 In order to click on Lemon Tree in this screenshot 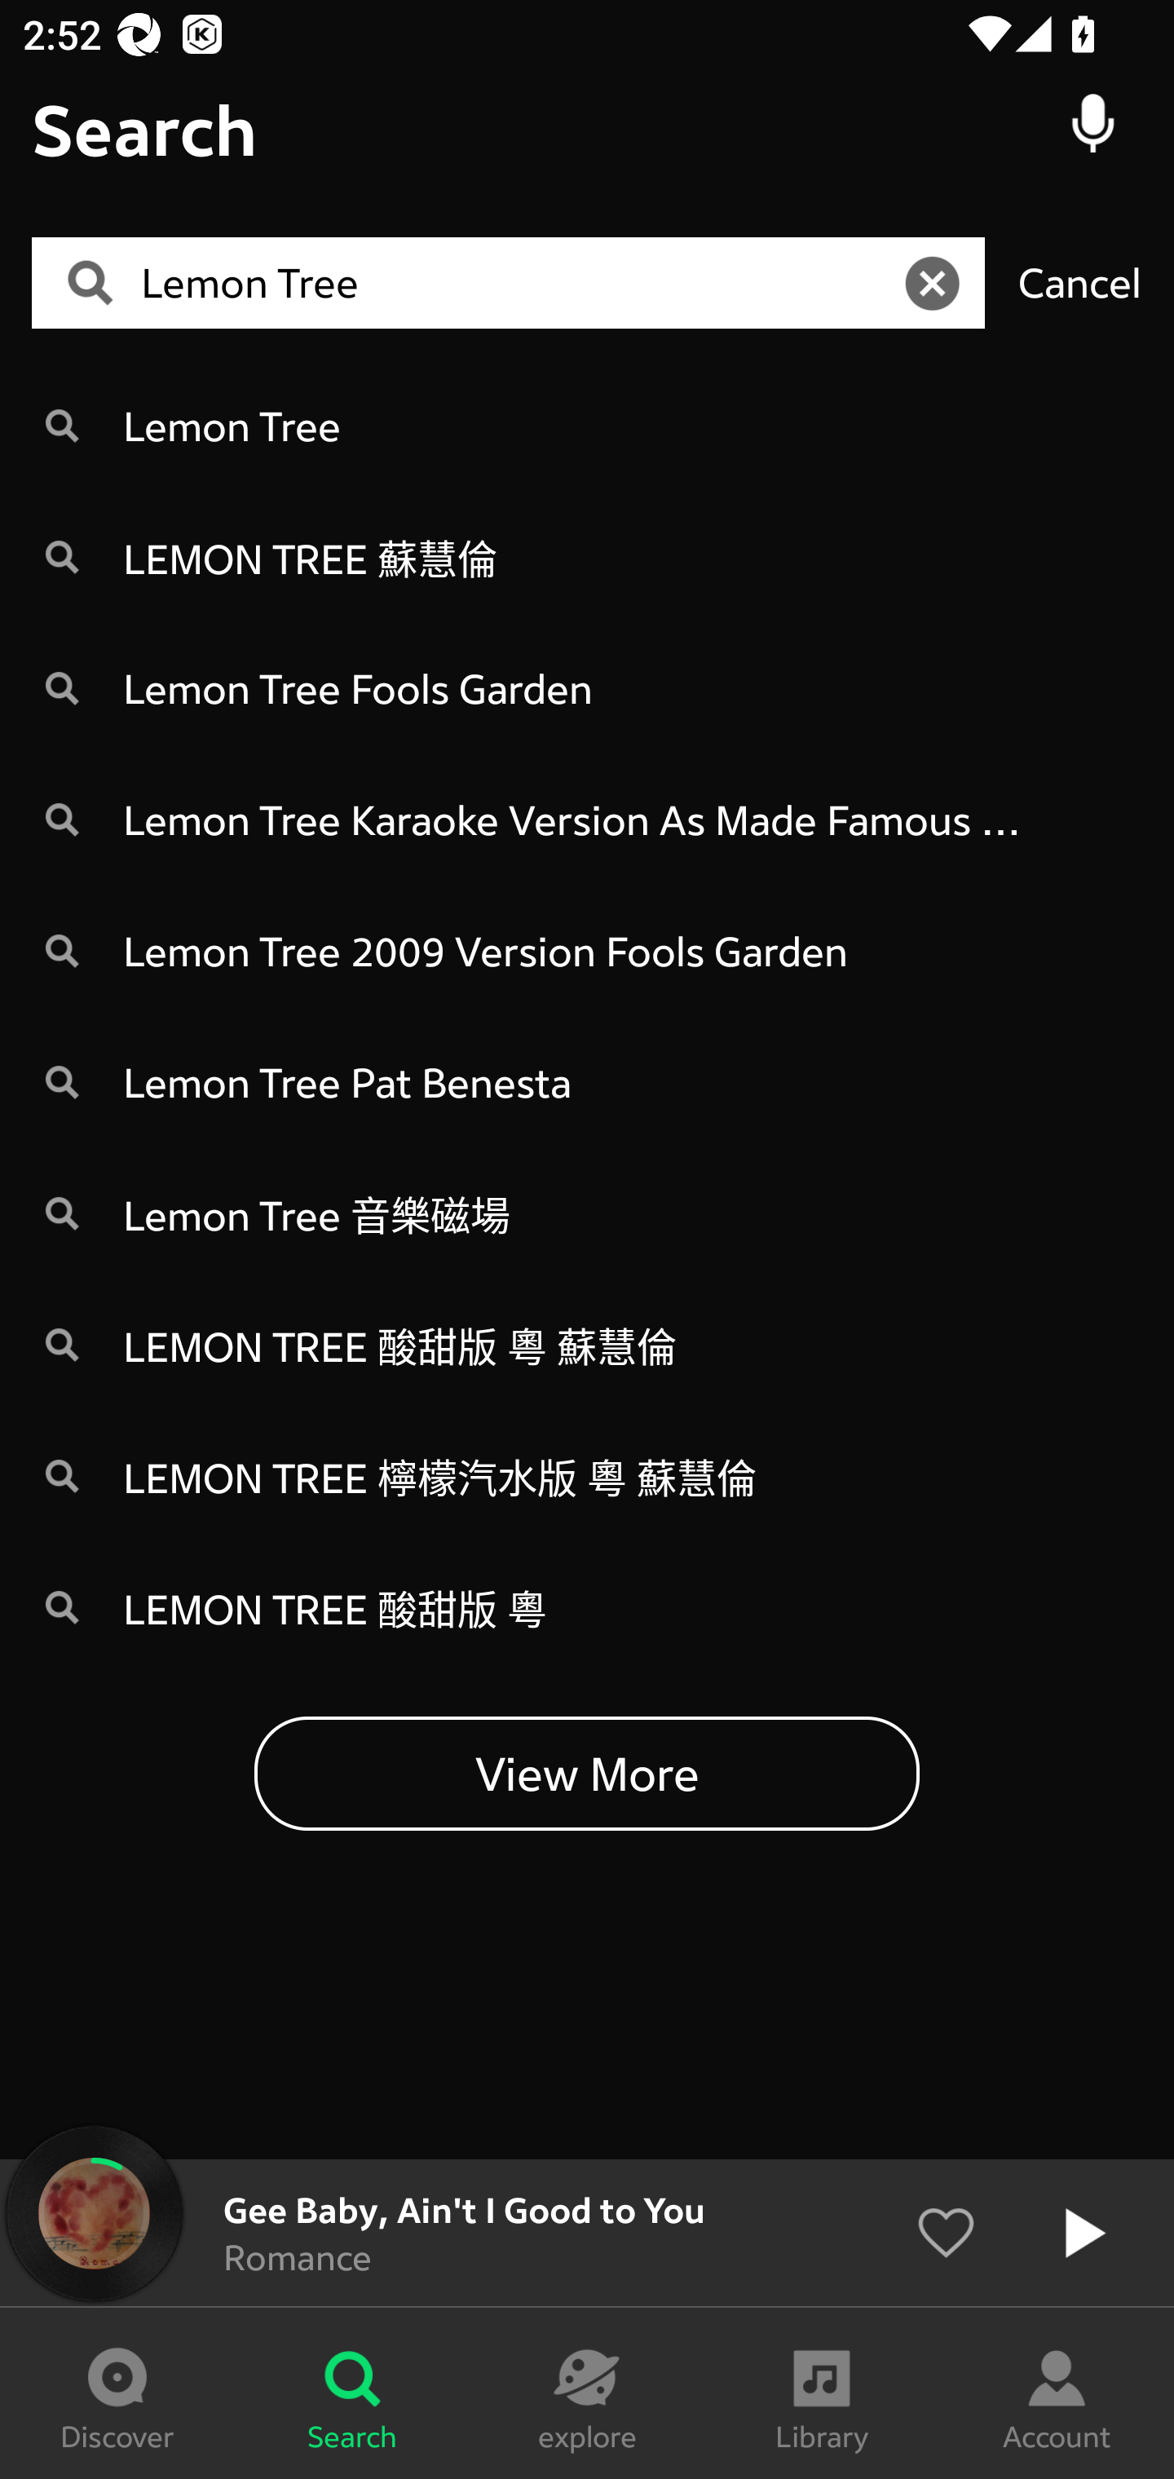, I will do `click(518, 284)`.